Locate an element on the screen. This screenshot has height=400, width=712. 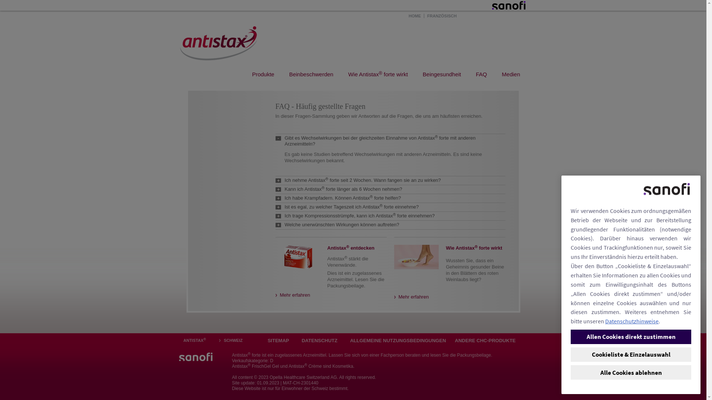
Produkte is located at coordinates (263, 74).